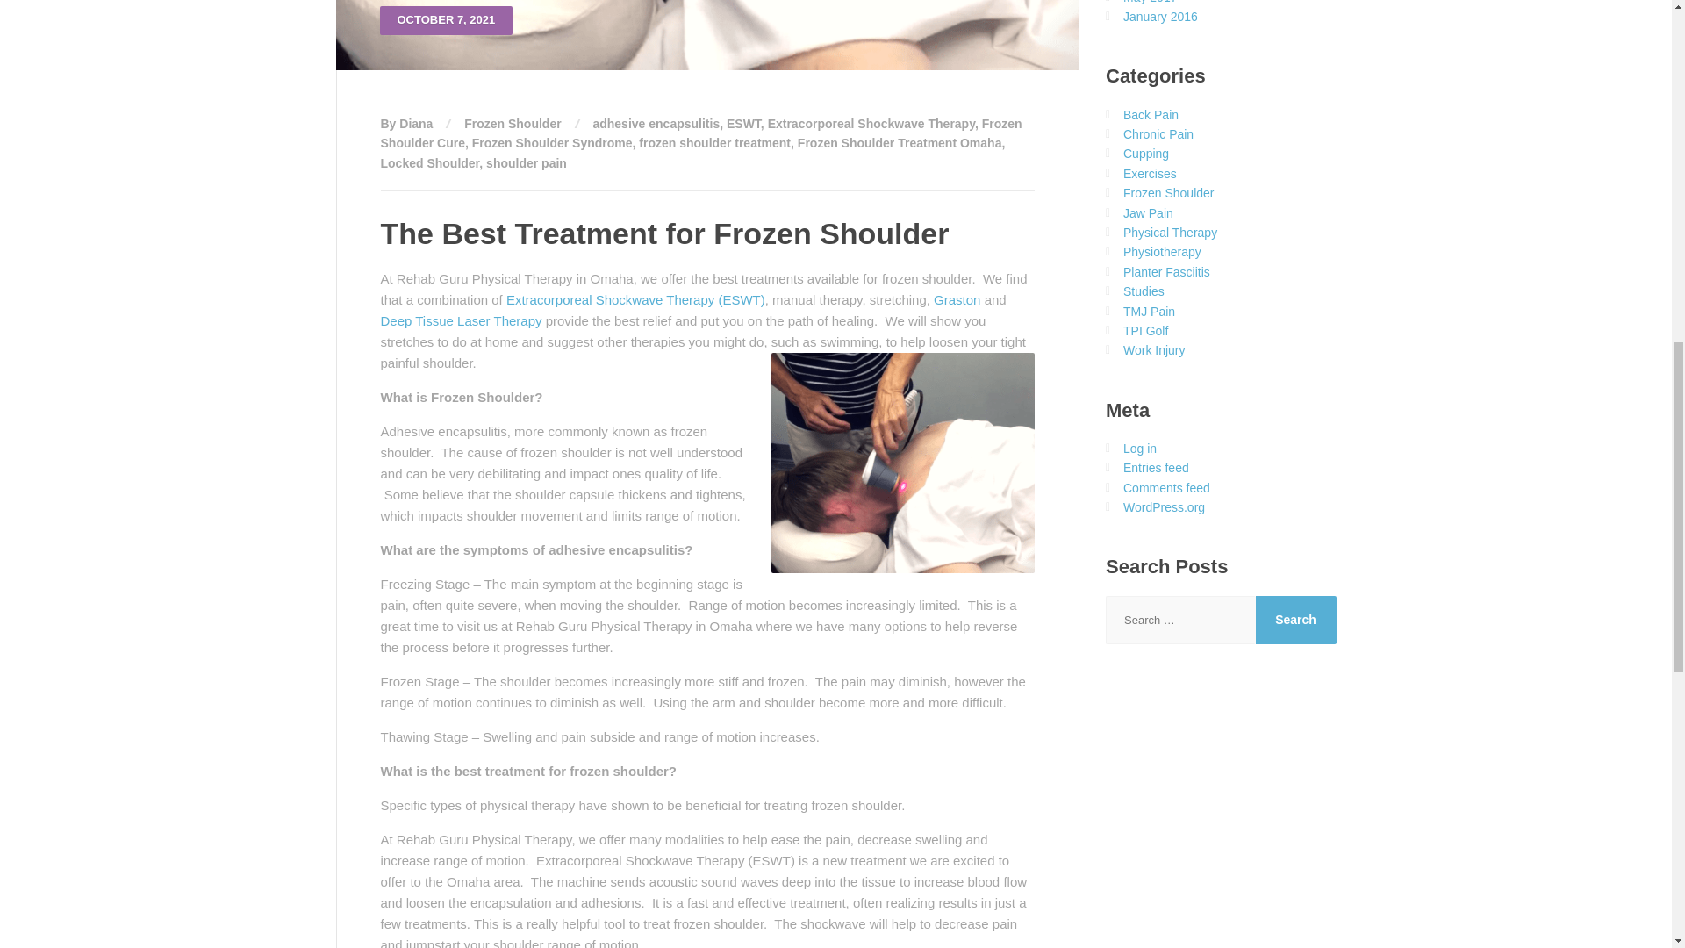 This screenshot has width=1685, height=948. I want to click on Frozen Shoulder Syndrome, so click(552, 142).